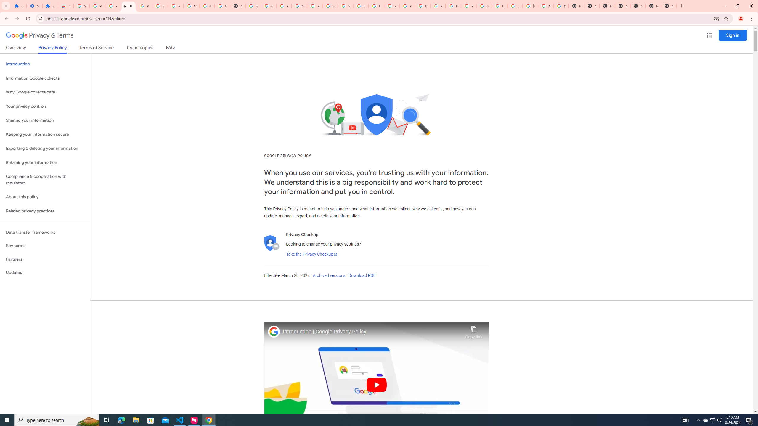  Describe the element at coordinates (50, 6) in the screenshot. I see `Extensions` at that location.